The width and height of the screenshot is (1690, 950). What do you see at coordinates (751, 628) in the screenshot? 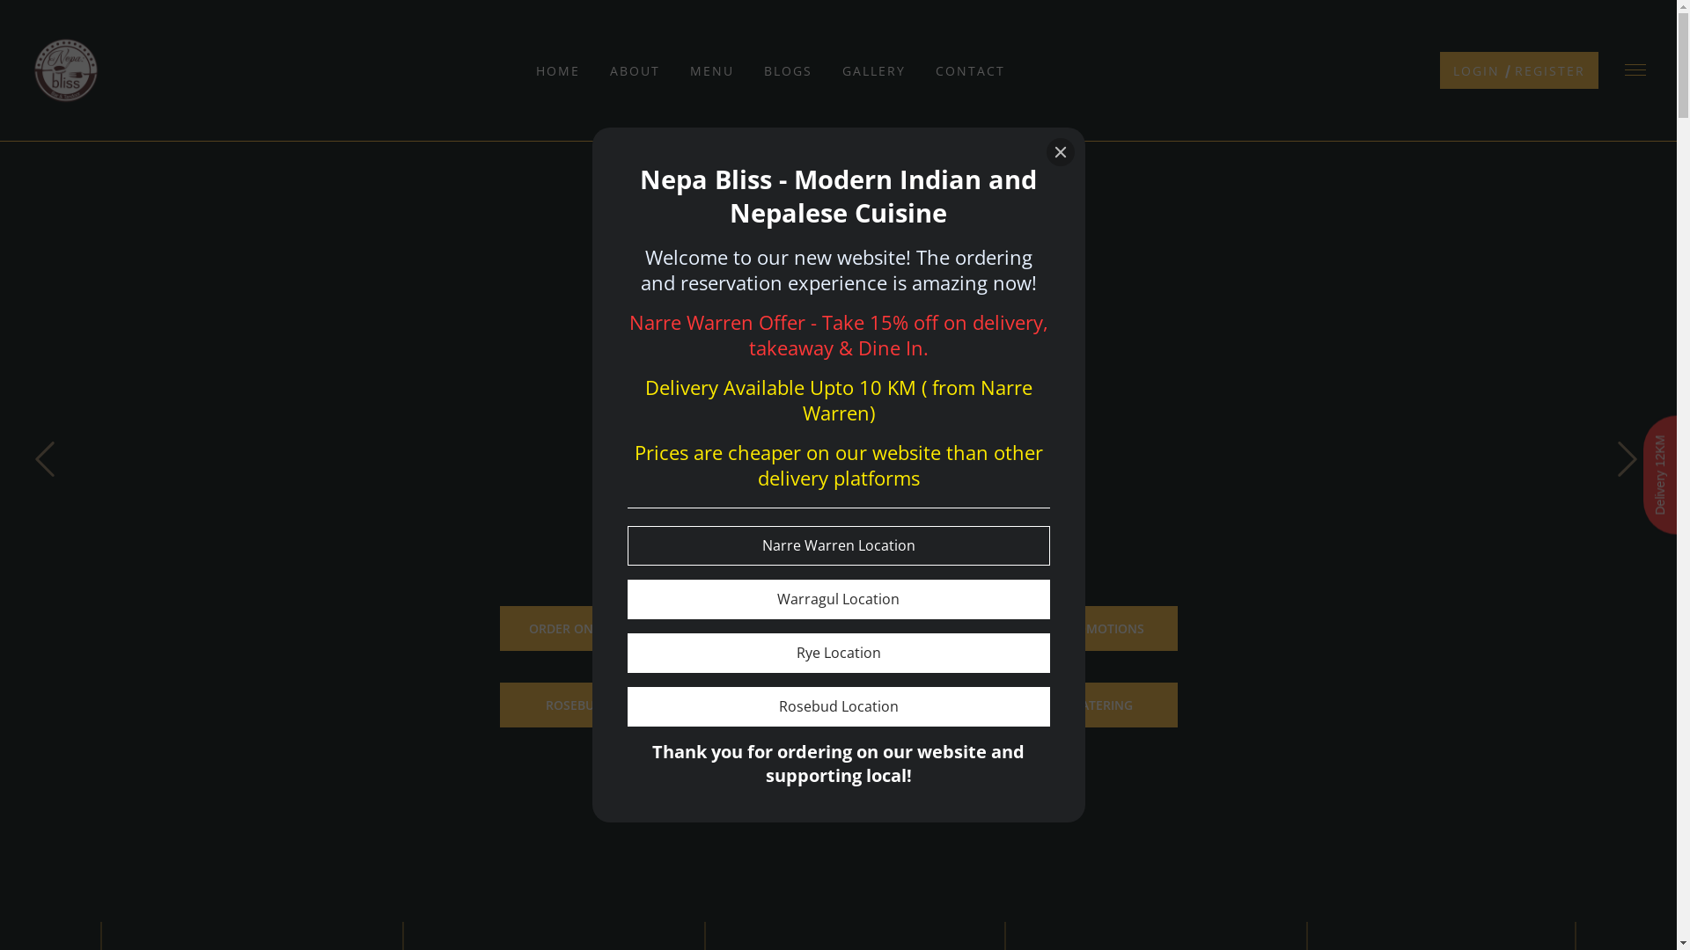
I see `BOOK A TABLE` at bounding box center [751, 628].